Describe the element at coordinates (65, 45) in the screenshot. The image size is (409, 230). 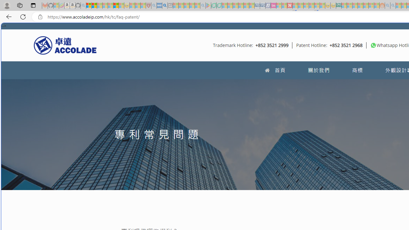
I see `Accolade IP HK Logo` at that location.